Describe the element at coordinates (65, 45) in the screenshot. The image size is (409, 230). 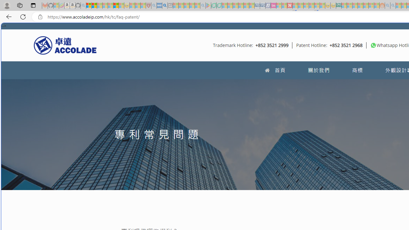
I see `Accolade IP HK Logo` at that location.